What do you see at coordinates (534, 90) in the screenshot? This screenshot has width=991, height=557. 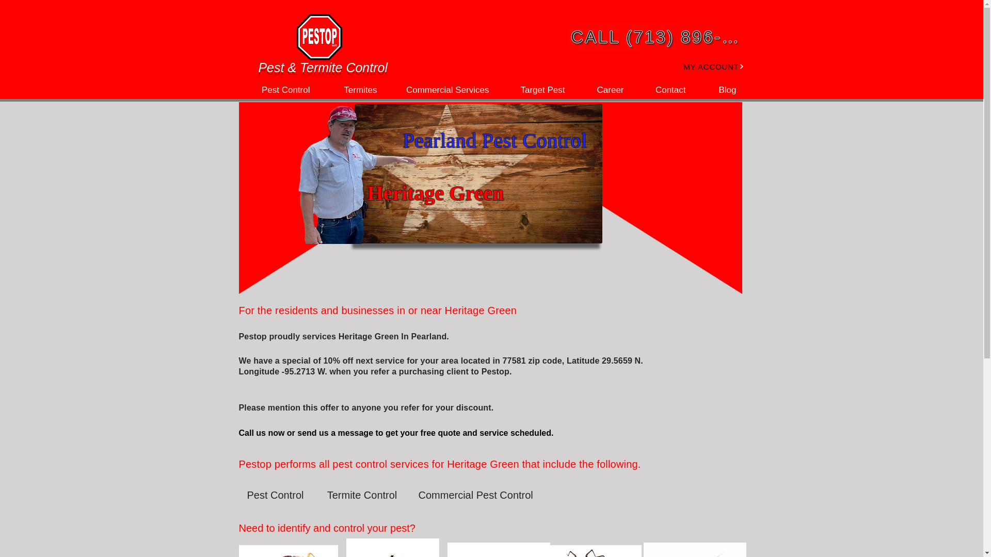 I see `Target Pest` at bounding box center [534, 90].